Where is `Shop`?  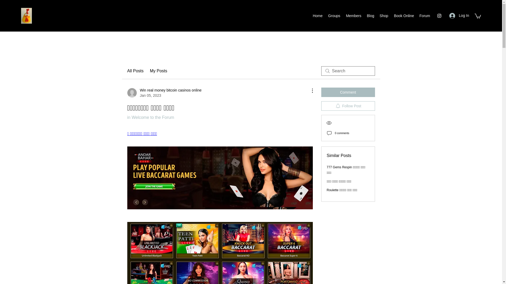
Shop is located at coordinates (164, 93).